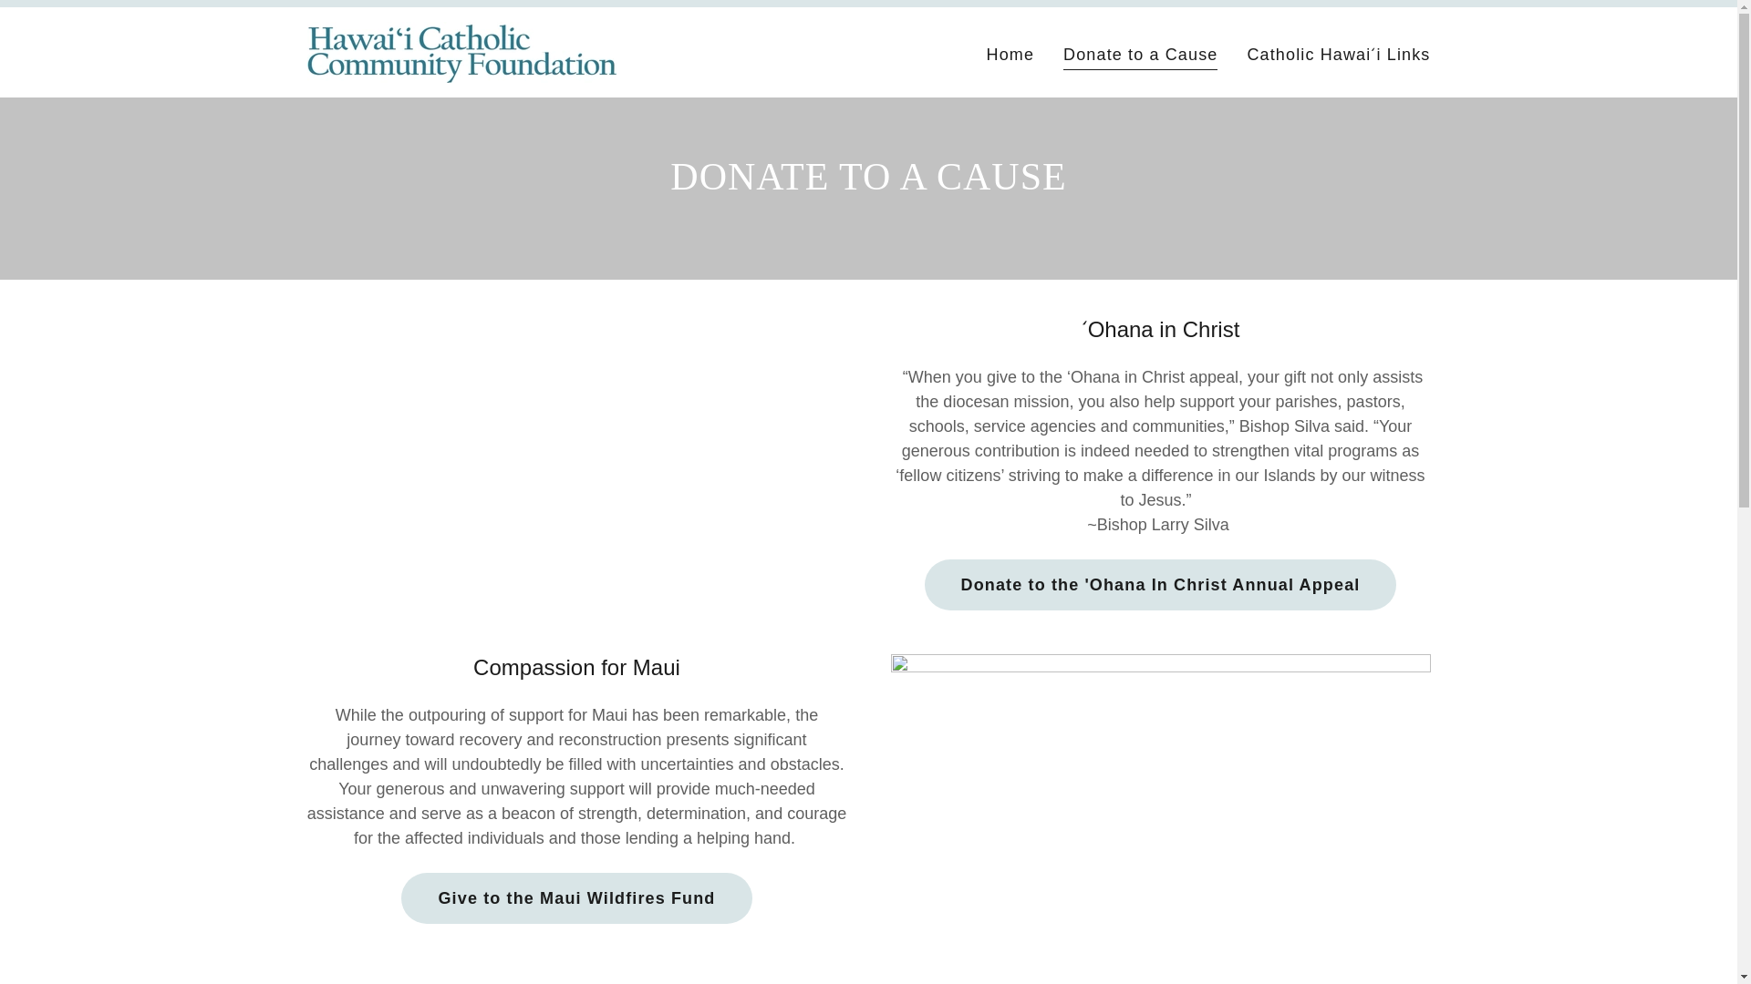 The width and height of the screenshot is (1751, 984). I want to click on Donate to the 'Ohana In Christ Annual Appeal, so click(1160, 585).